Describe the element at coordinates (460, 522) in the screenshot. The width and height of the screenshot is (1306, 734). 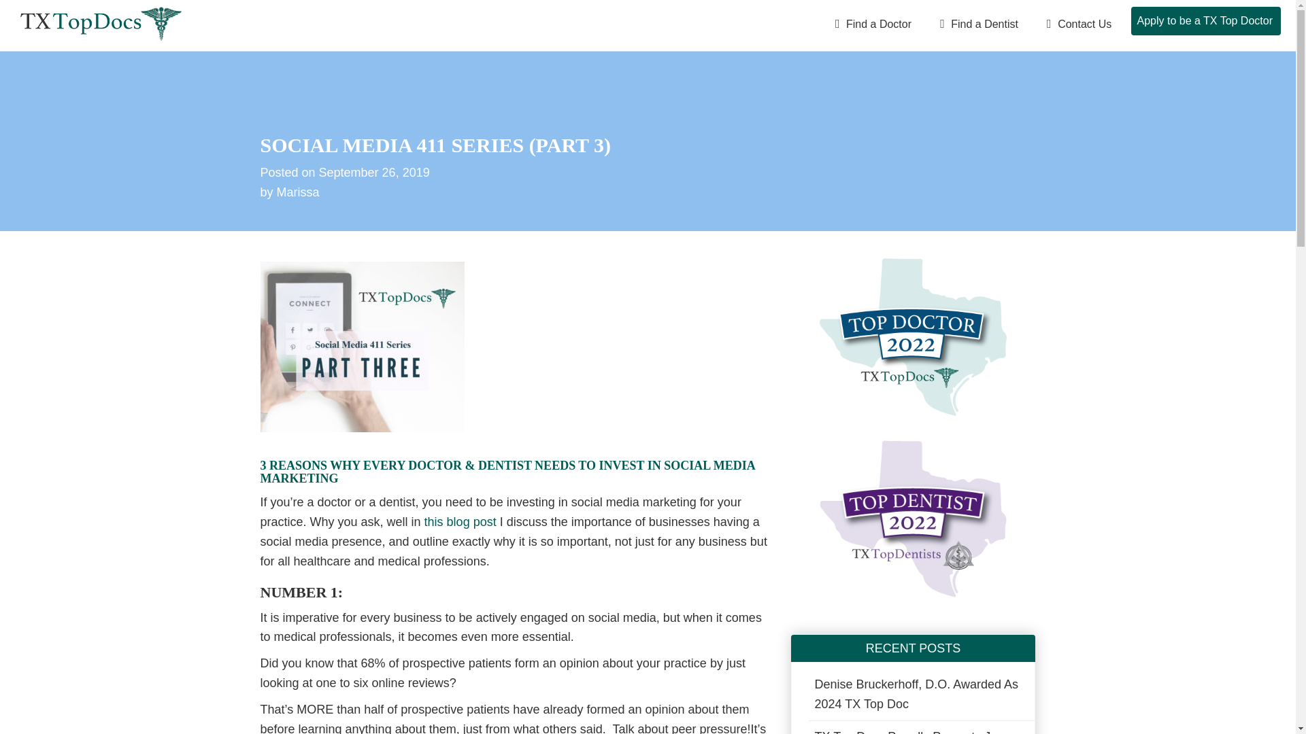
I see `this blog post` at that location.